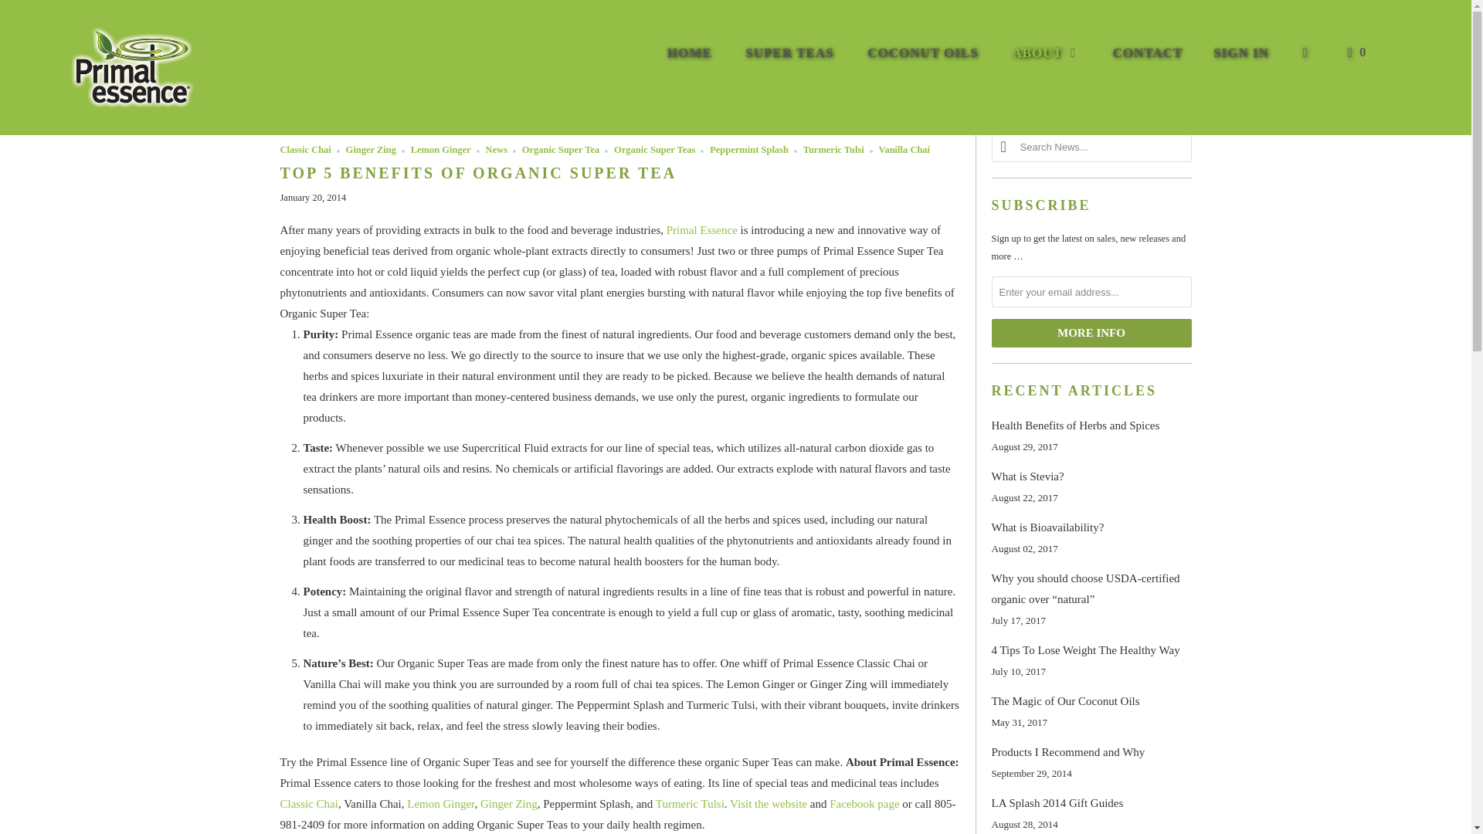 This screenshot has height=834, width=1483. I want to click on News tagged Ginger Zing, so click(371, 149).